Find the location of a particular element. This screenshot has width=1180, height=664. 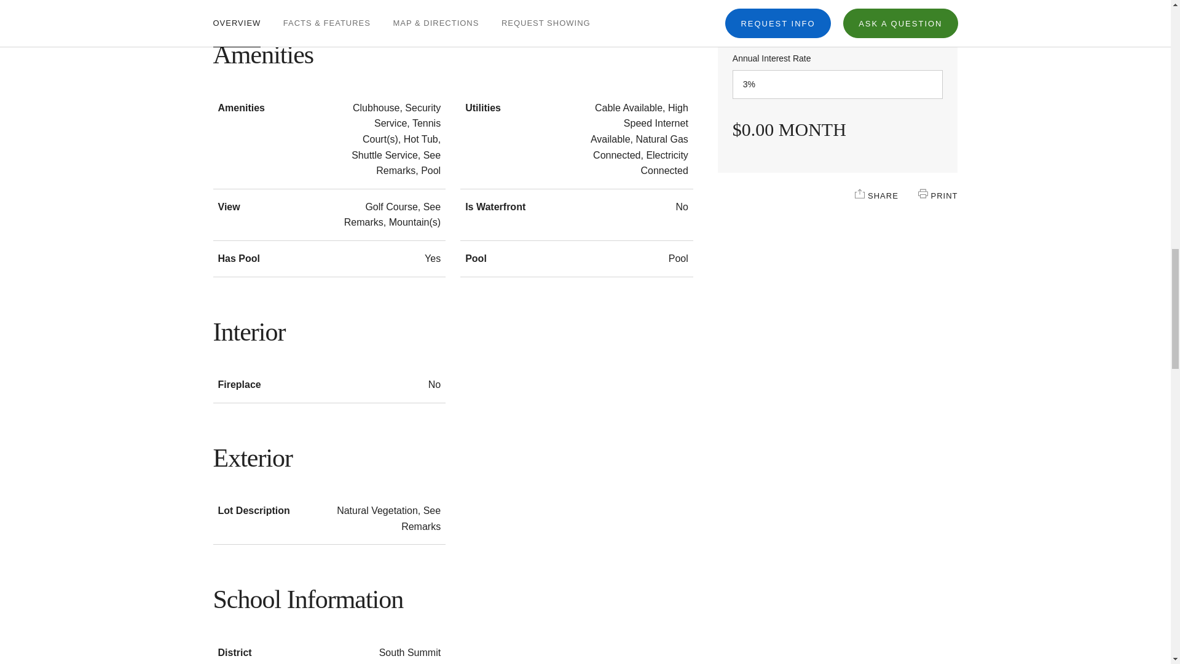

PRINT is located at coordinates (922, 193).